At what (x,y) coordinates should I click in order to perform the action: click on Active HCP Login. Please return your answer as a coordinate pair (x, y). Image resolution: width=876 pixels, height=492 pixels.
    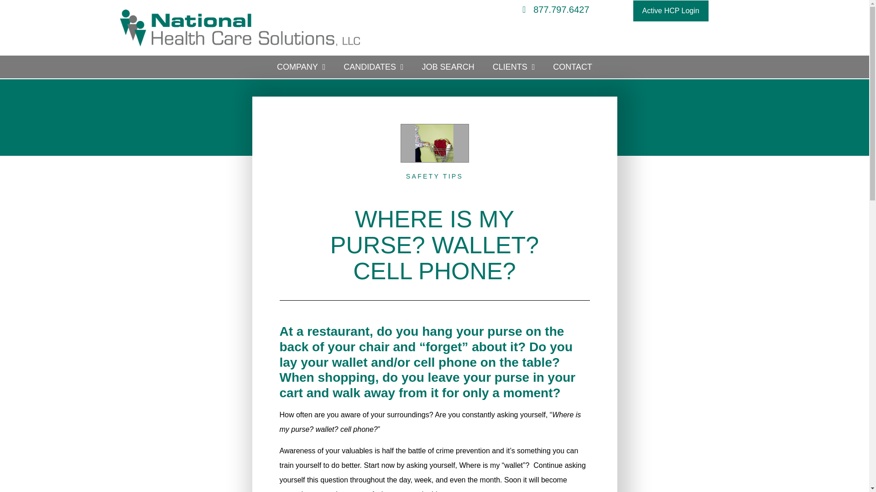
    Looking at the image, I should click on (671, 11).